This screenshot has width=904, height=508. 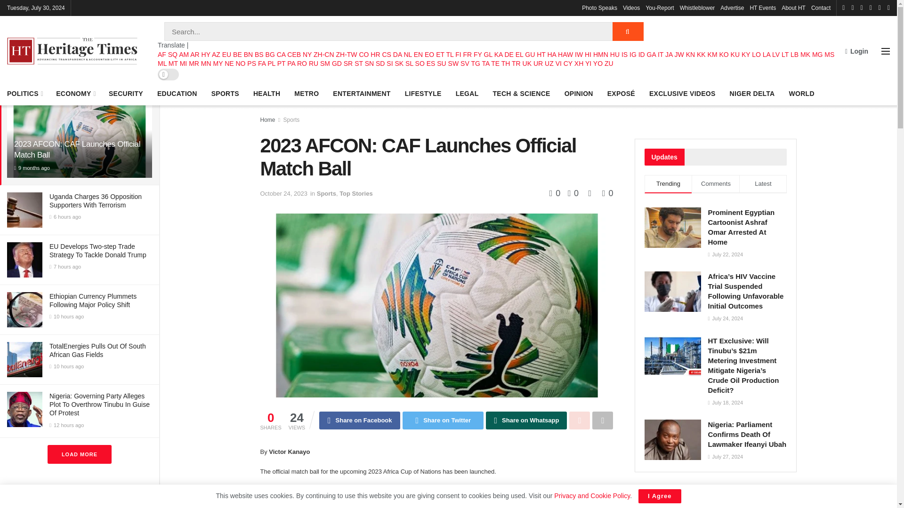 What do you see at coordinates (732, 8) in the screenshot?
I see `Advertise` at bounding box center [732, 8].